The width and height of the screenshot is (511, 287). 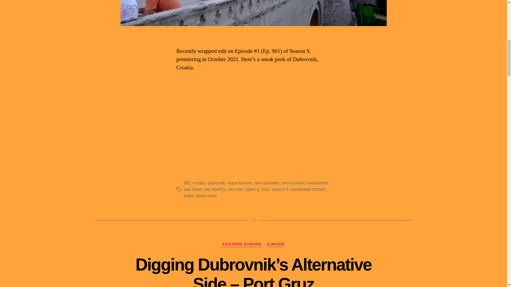 What do you see at coordinates (206, 196) in the screenshot?
I see `travel show` at bounding box center [206, 196].